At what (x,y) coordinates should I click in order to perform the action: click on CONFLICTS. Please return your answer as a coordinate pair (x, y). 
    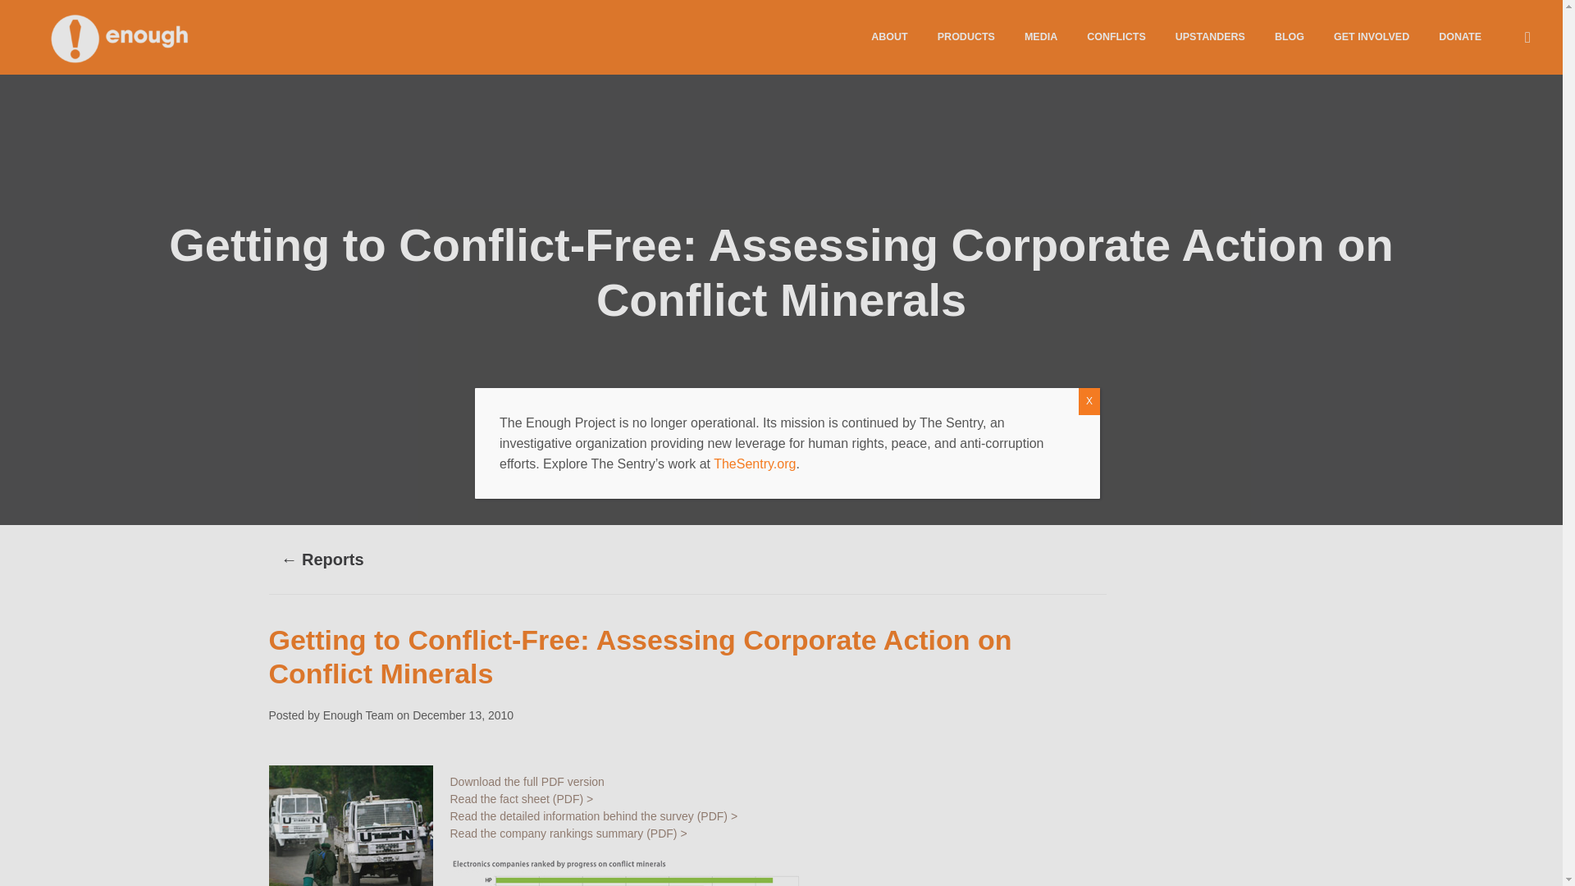
    Looking at the image, I should click on (1116, 36).